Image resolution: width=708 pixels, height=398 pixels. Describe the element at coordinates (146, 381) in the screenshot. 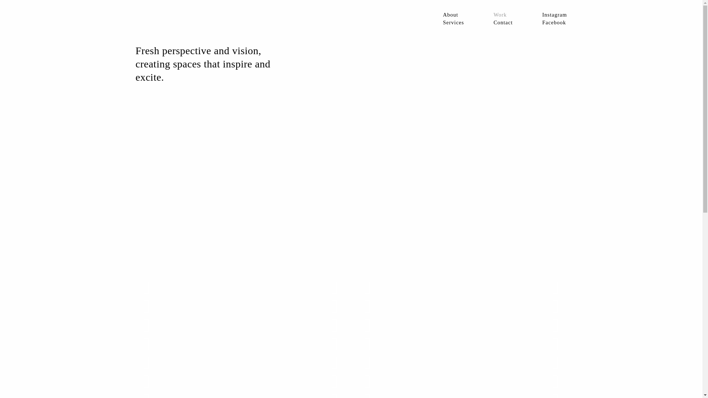

I see `Previous` at that location.